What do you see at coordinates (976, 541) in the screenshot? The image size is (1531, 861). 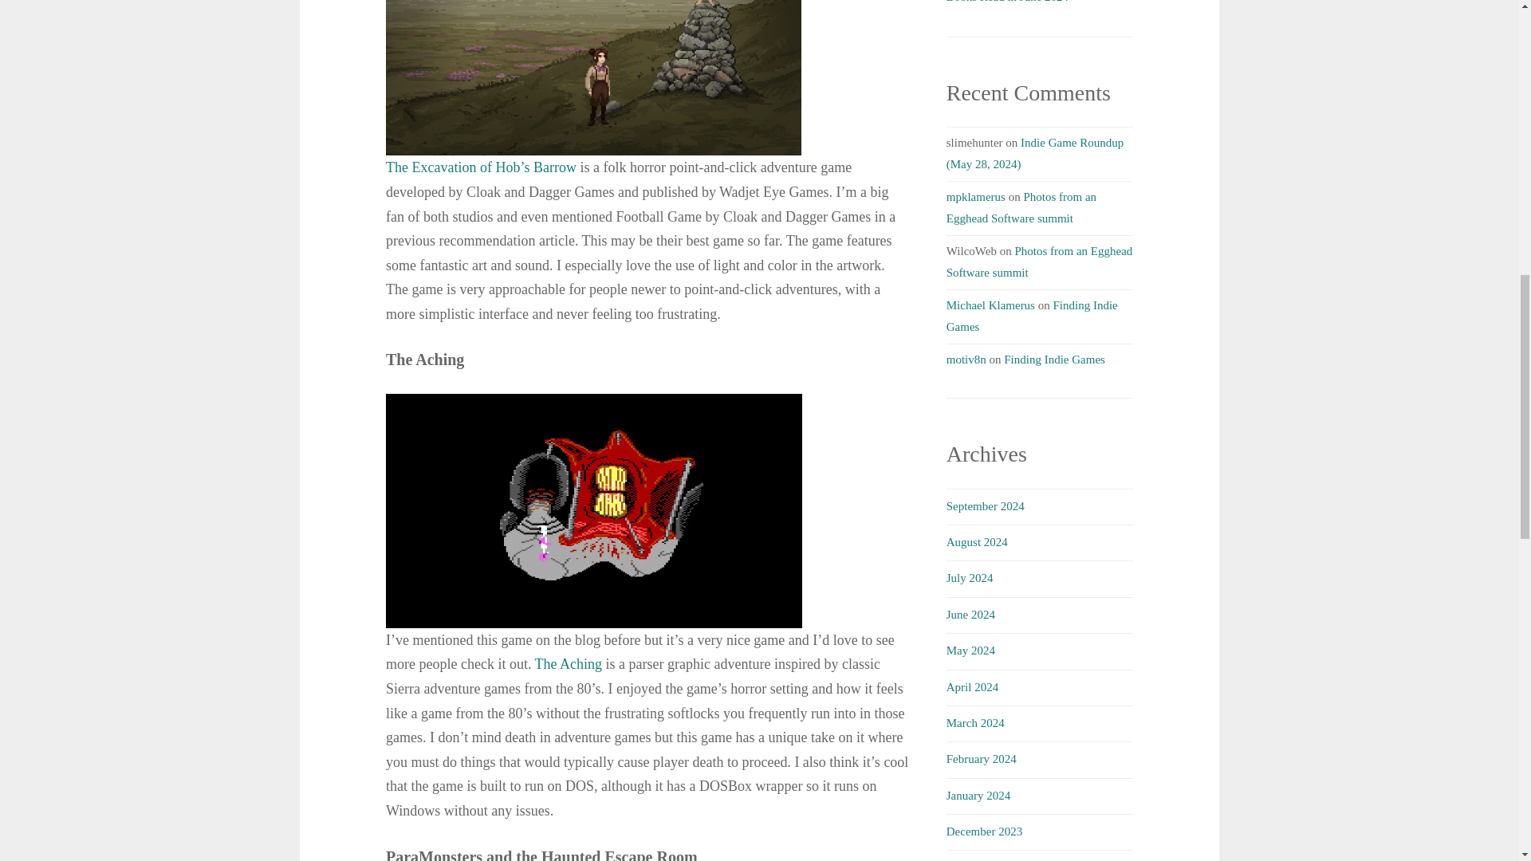 I see `August 2024` at bounding box center [976, 541].